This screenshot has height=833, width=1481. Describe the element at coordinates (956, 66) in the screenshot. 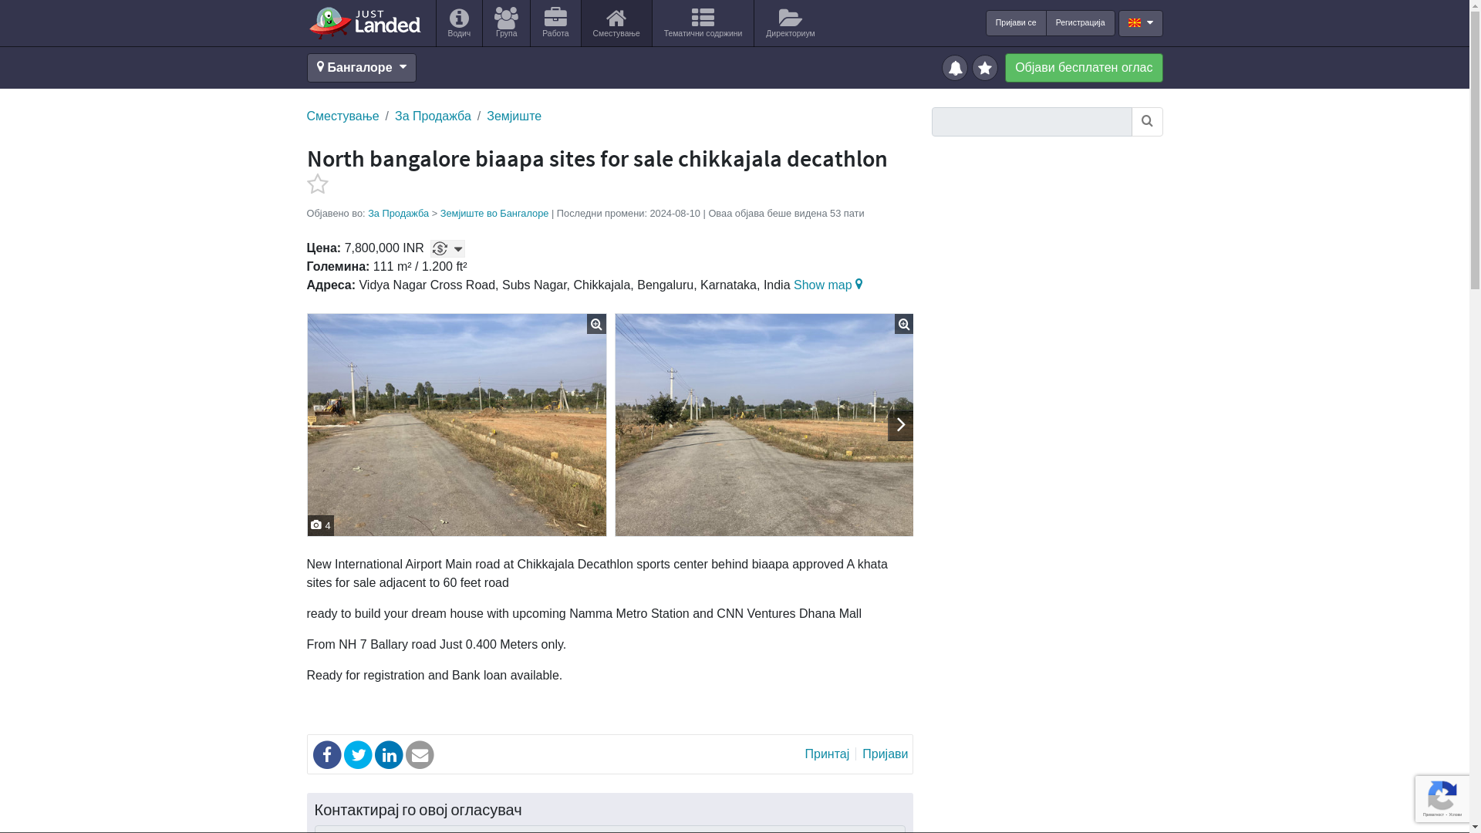

I see `Alerts` at that location.